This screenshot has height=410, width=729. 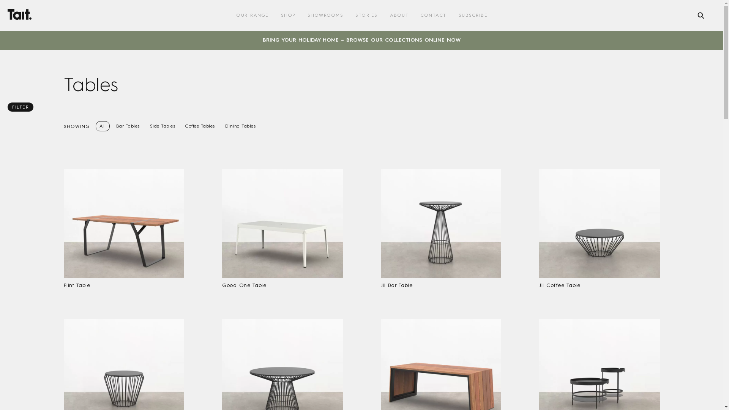 What do you see at coordinates (399, 15) in the screenshot?
I see `ABOUT` at bounding box center [399, 15].